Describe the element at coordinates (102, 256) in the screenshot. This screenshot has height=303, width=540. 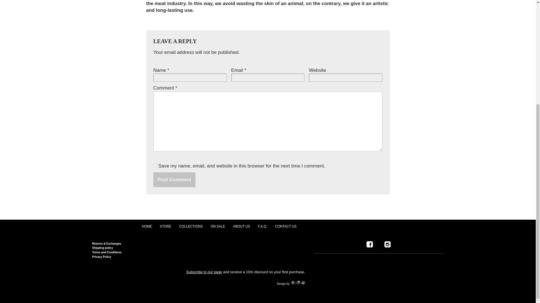
I see `Privacy Policy` at that location.